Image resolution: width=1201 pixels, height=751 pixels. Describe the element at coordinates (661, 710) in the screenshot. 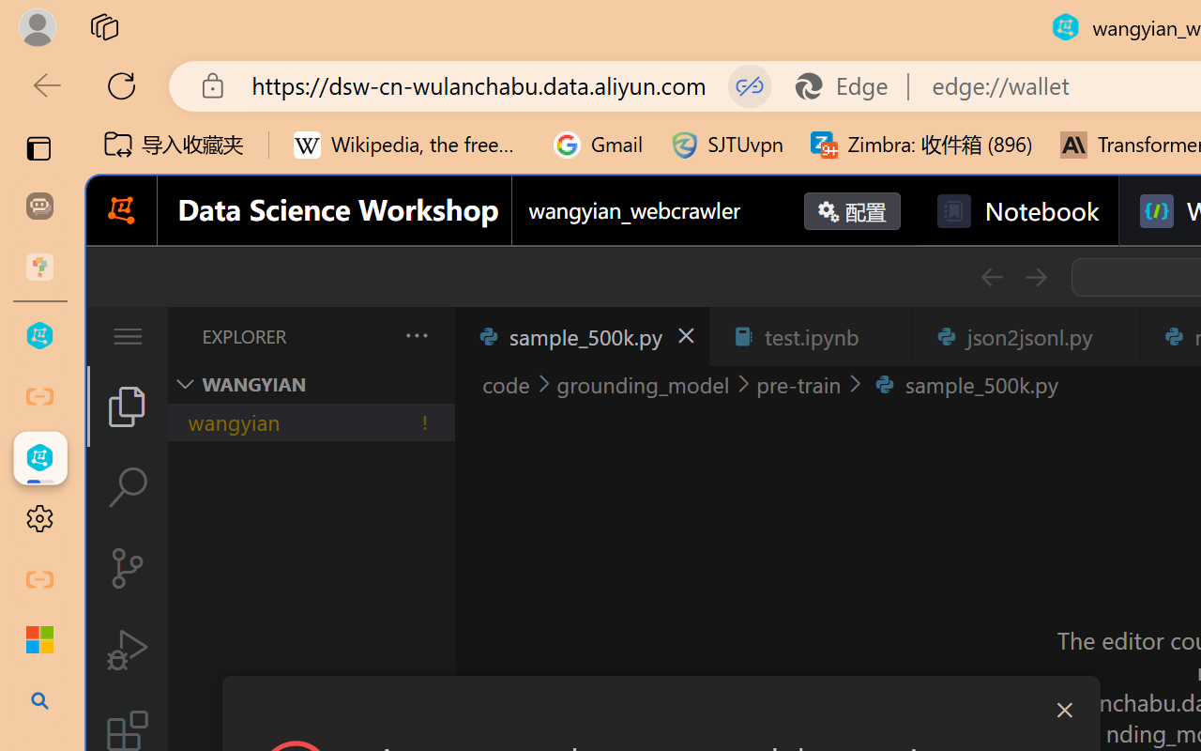

I see `Class: actions-container` at that location.